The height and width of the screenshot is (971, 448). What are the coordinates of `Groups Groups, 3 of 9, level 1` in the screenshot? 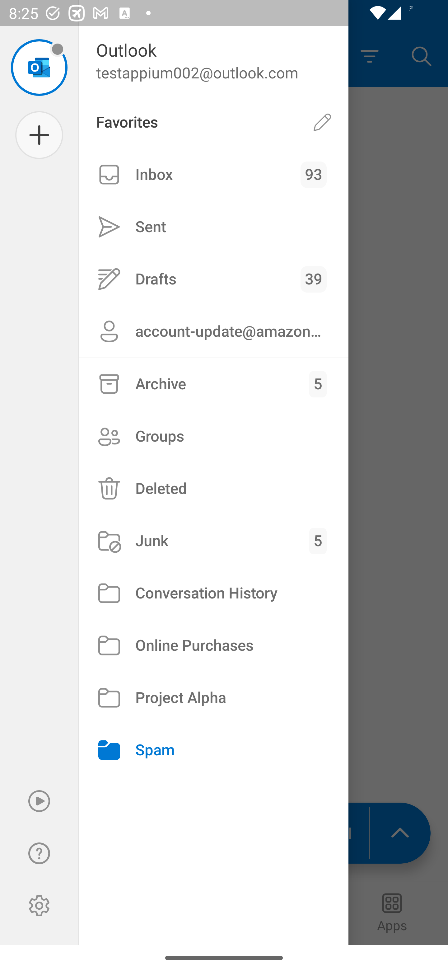 It's located at (213, 436).